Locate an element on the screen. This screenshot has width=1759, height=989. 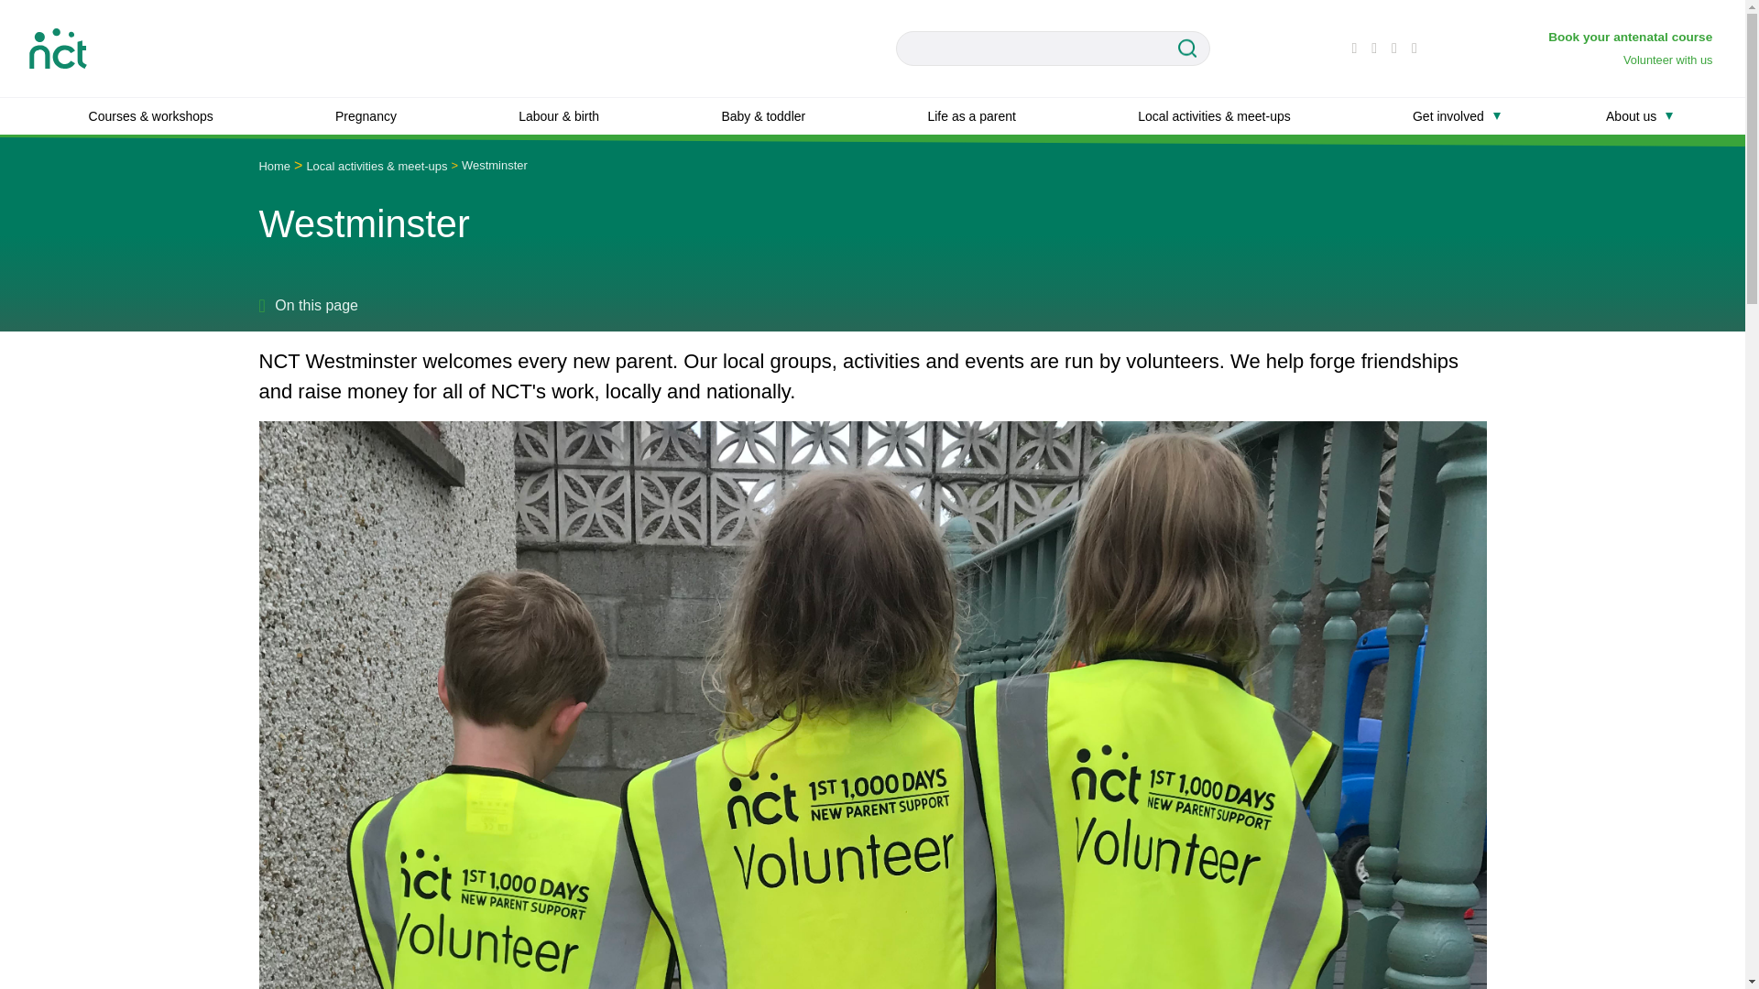
Home is located at coordinates (274, 166).